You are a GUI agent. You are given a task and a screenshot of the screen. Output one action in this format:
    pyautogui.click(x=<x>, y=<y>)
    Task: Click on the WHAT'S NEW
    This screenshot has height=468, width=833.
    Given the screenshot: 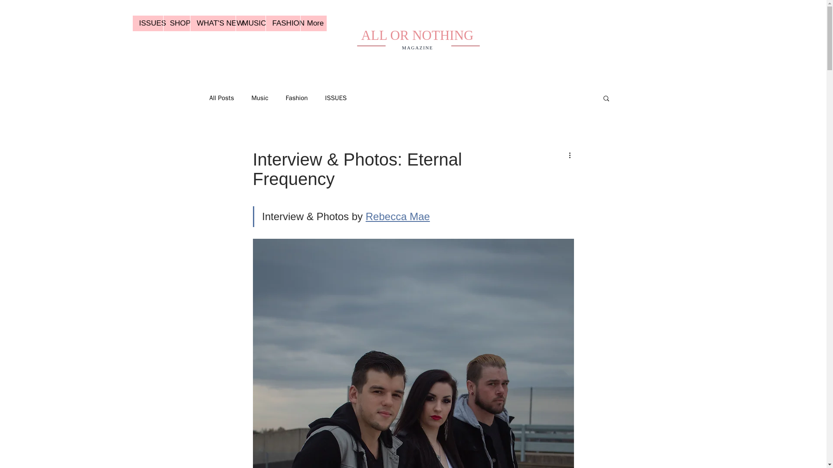 What is the action you would take?
    pyautogui.click(x=213, y=23)
    